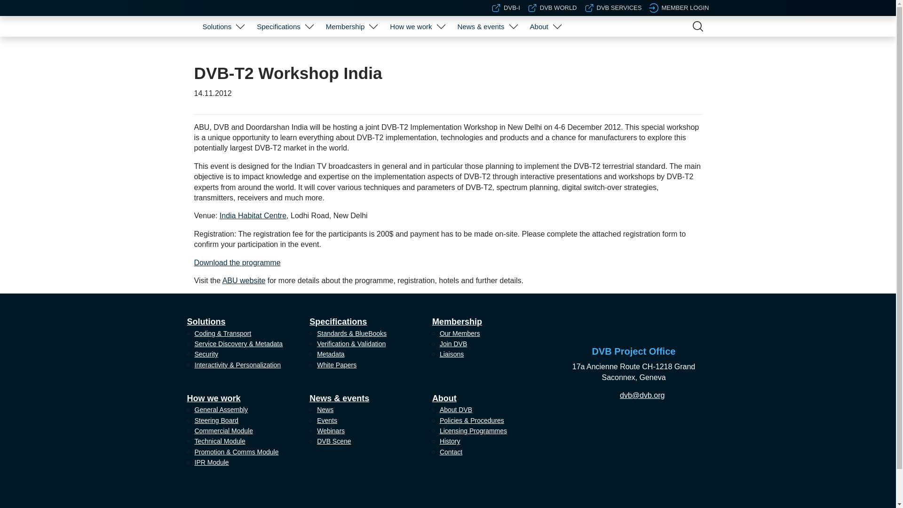 Image resolution: width=903 pixels, height=508 pixels. Describe the element at coordinates (552, 8) in the screenshot. I see `DVB WORLD` at that location.